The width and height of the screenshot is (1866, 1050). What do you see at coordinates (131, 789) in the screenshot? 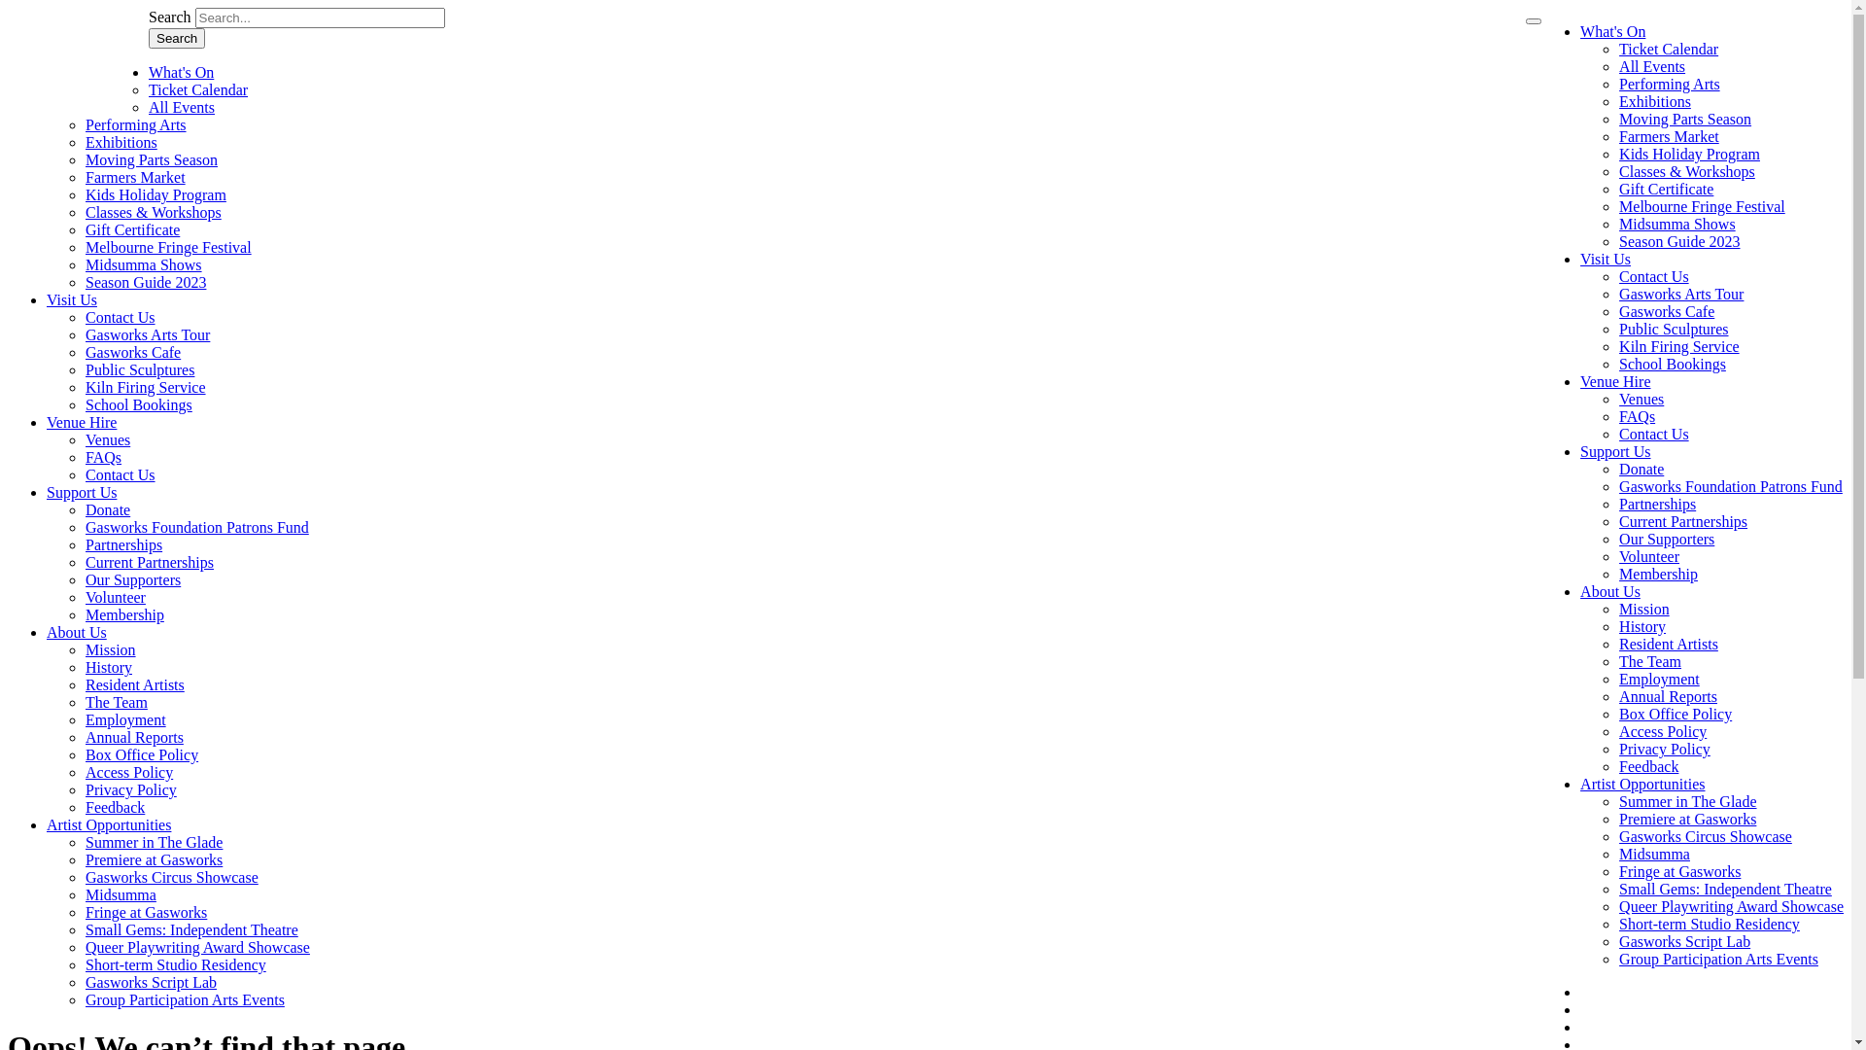
I see `Privacy Policy` at bounding box center [131, 789].